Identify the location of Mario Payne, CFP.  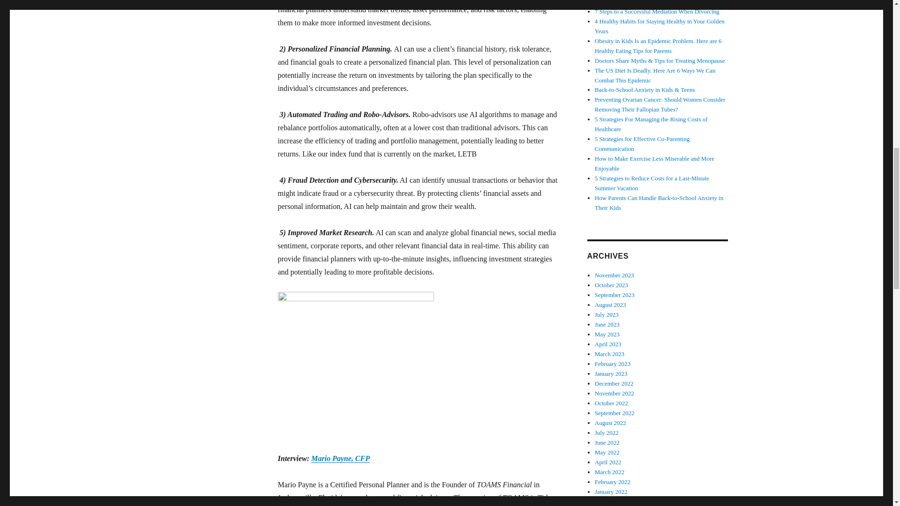
(340, 458).